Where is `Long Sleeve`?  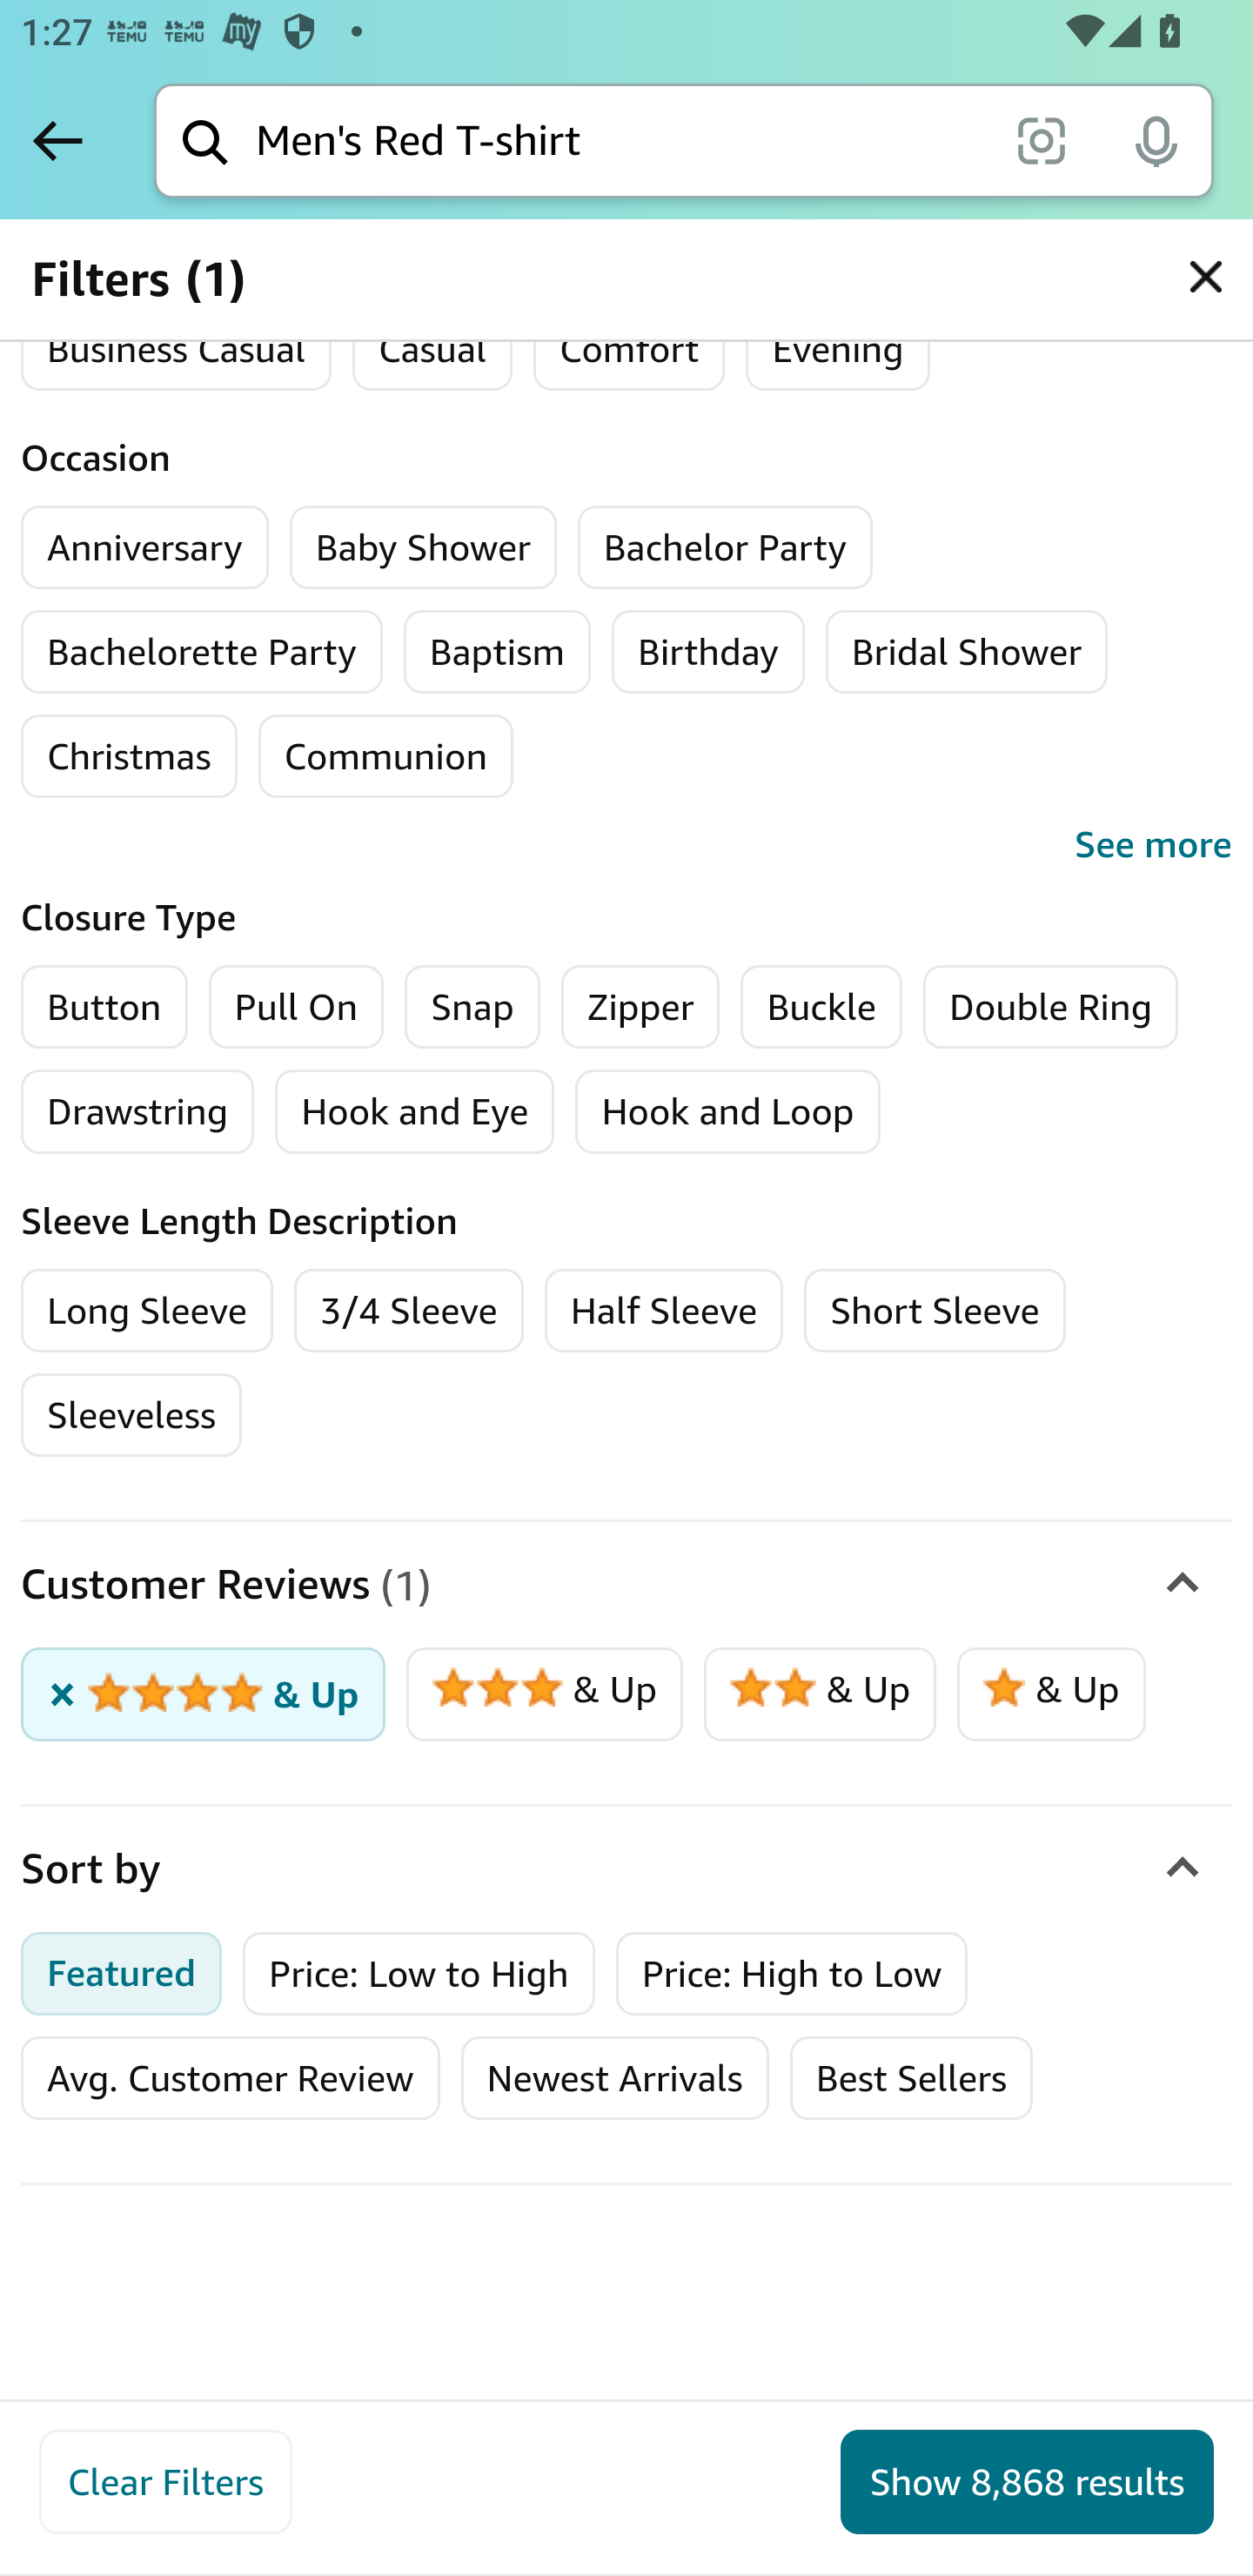
Long Sleeve is located at coordinates (148, 1310).